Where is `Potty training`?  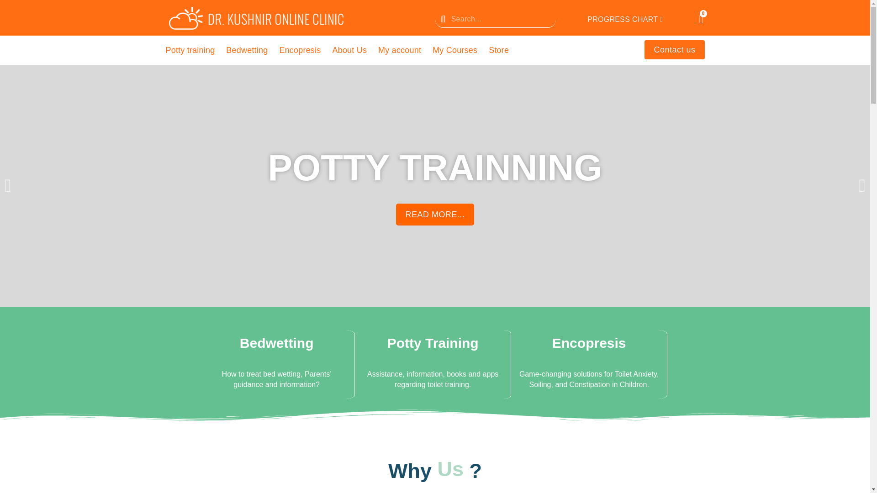
Potty training is located at coordinates (190, 50).